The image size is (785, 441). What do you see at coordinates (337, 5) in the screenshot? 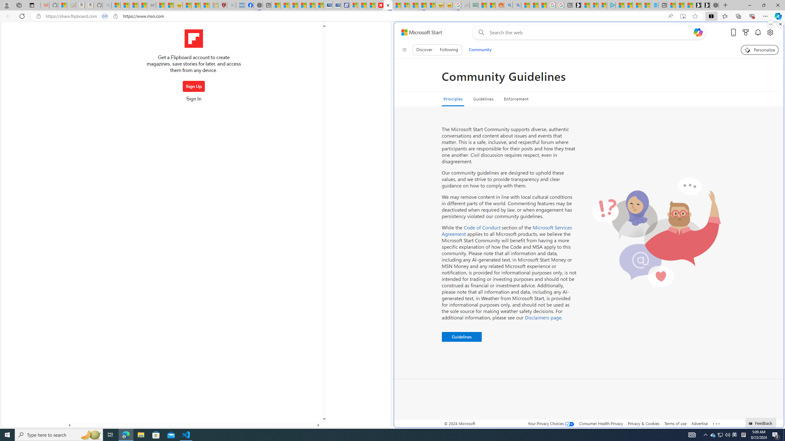
I see `Cheap Hotels - Save70.com` at bounding box center [337, 5].